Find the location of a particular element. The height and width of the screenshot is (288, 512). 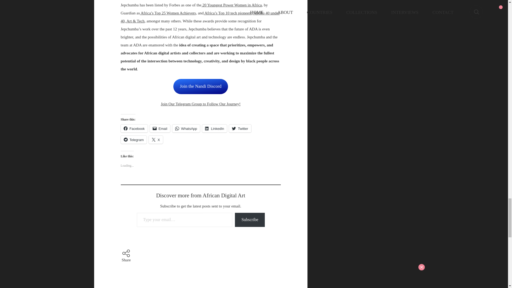

Click to email a link to a friend is located at coordinates (160, 128).